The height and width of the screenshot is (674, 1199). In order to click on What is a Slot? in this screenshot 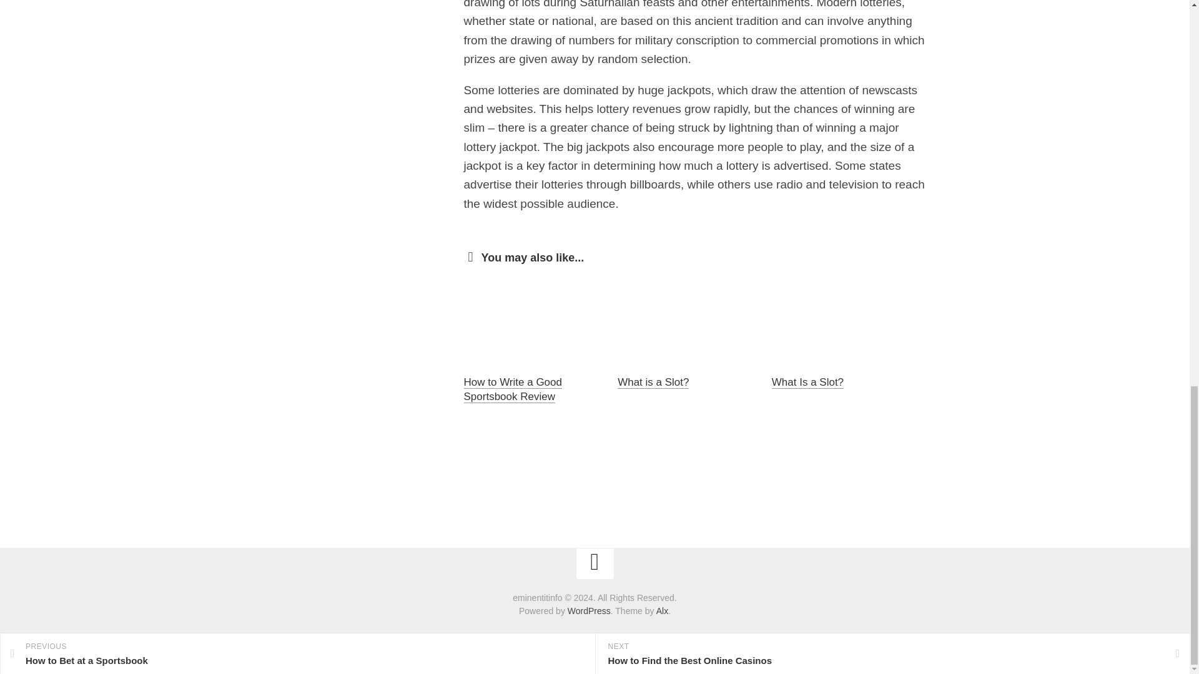, I will do `click(653, 382)`.